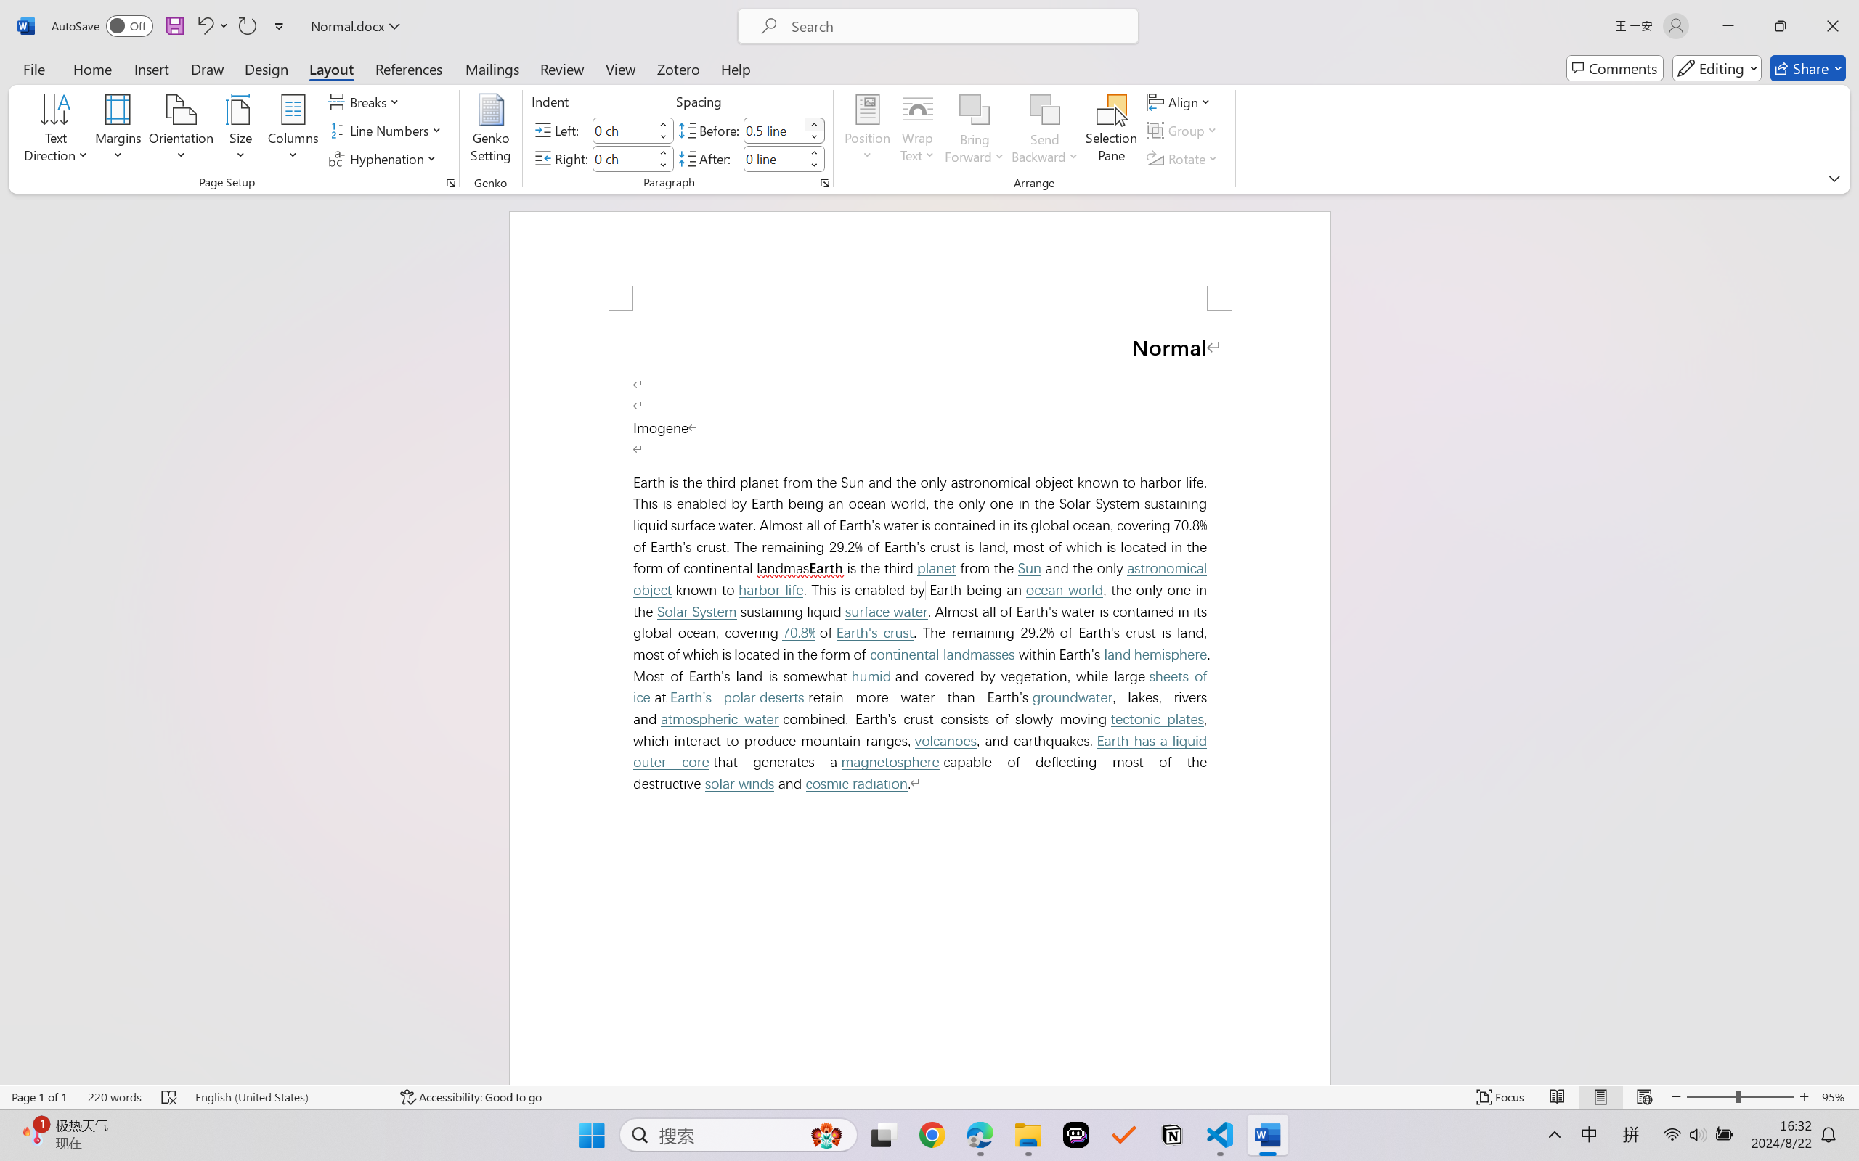 This screenshot has height=1161, width=1859. I want to click on More, so click(814, 152).